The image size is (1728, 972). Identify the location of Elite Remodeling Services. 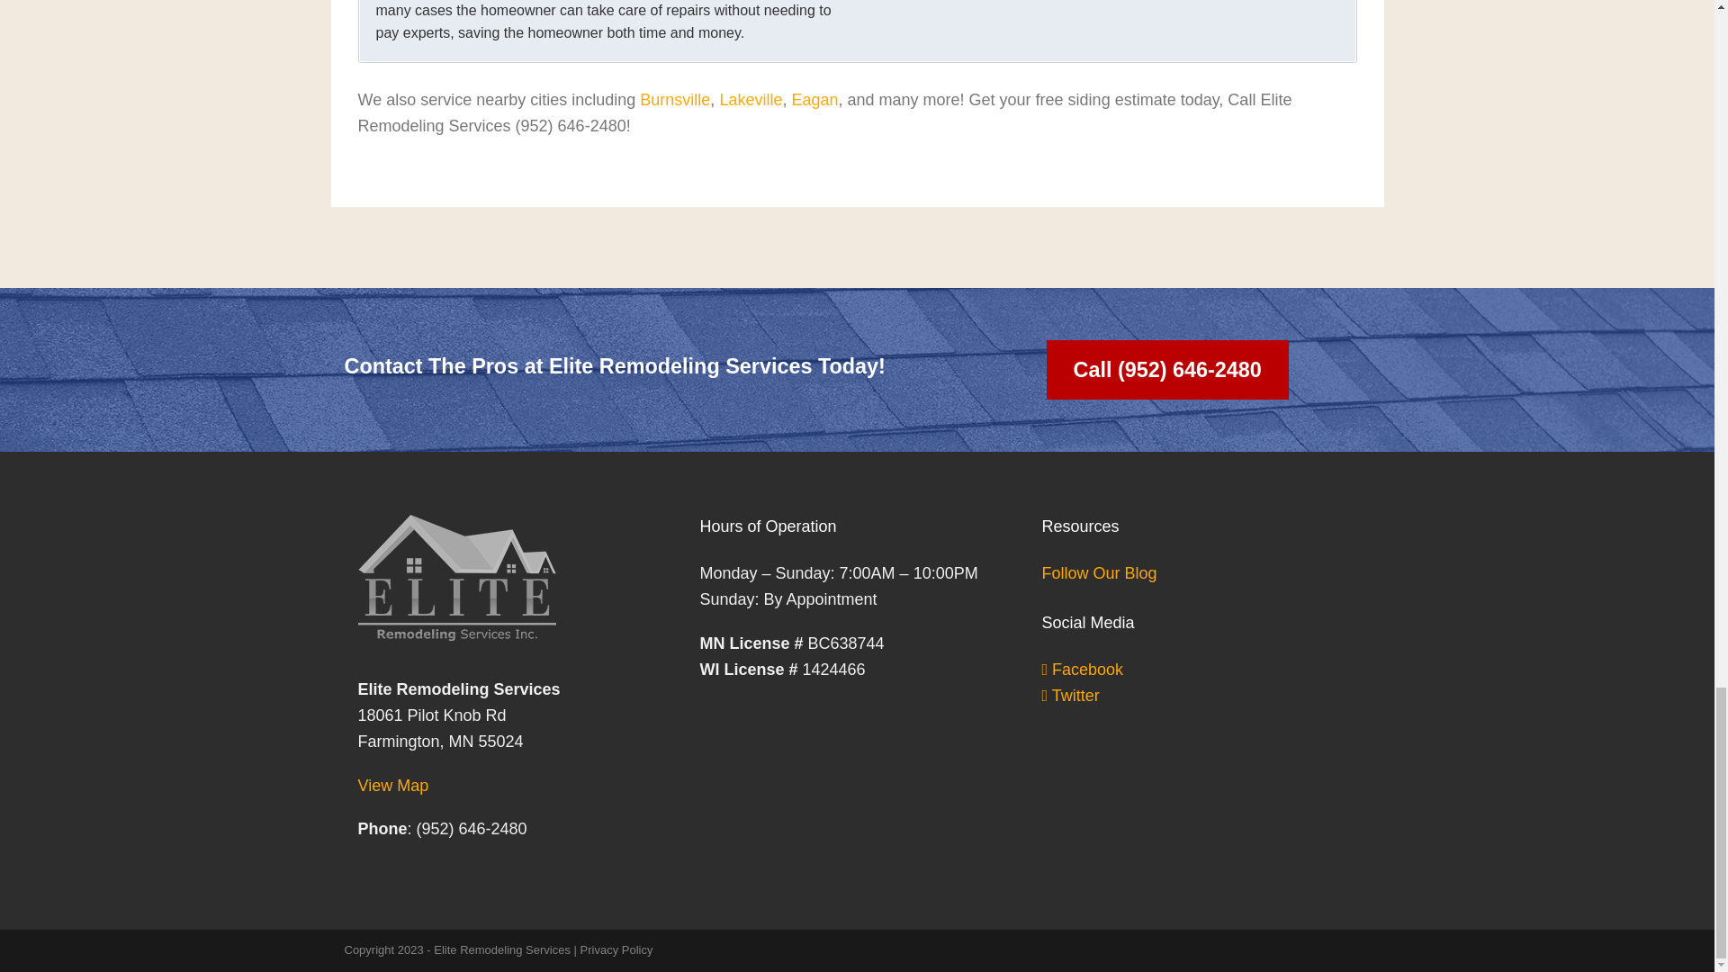
(501, 949).